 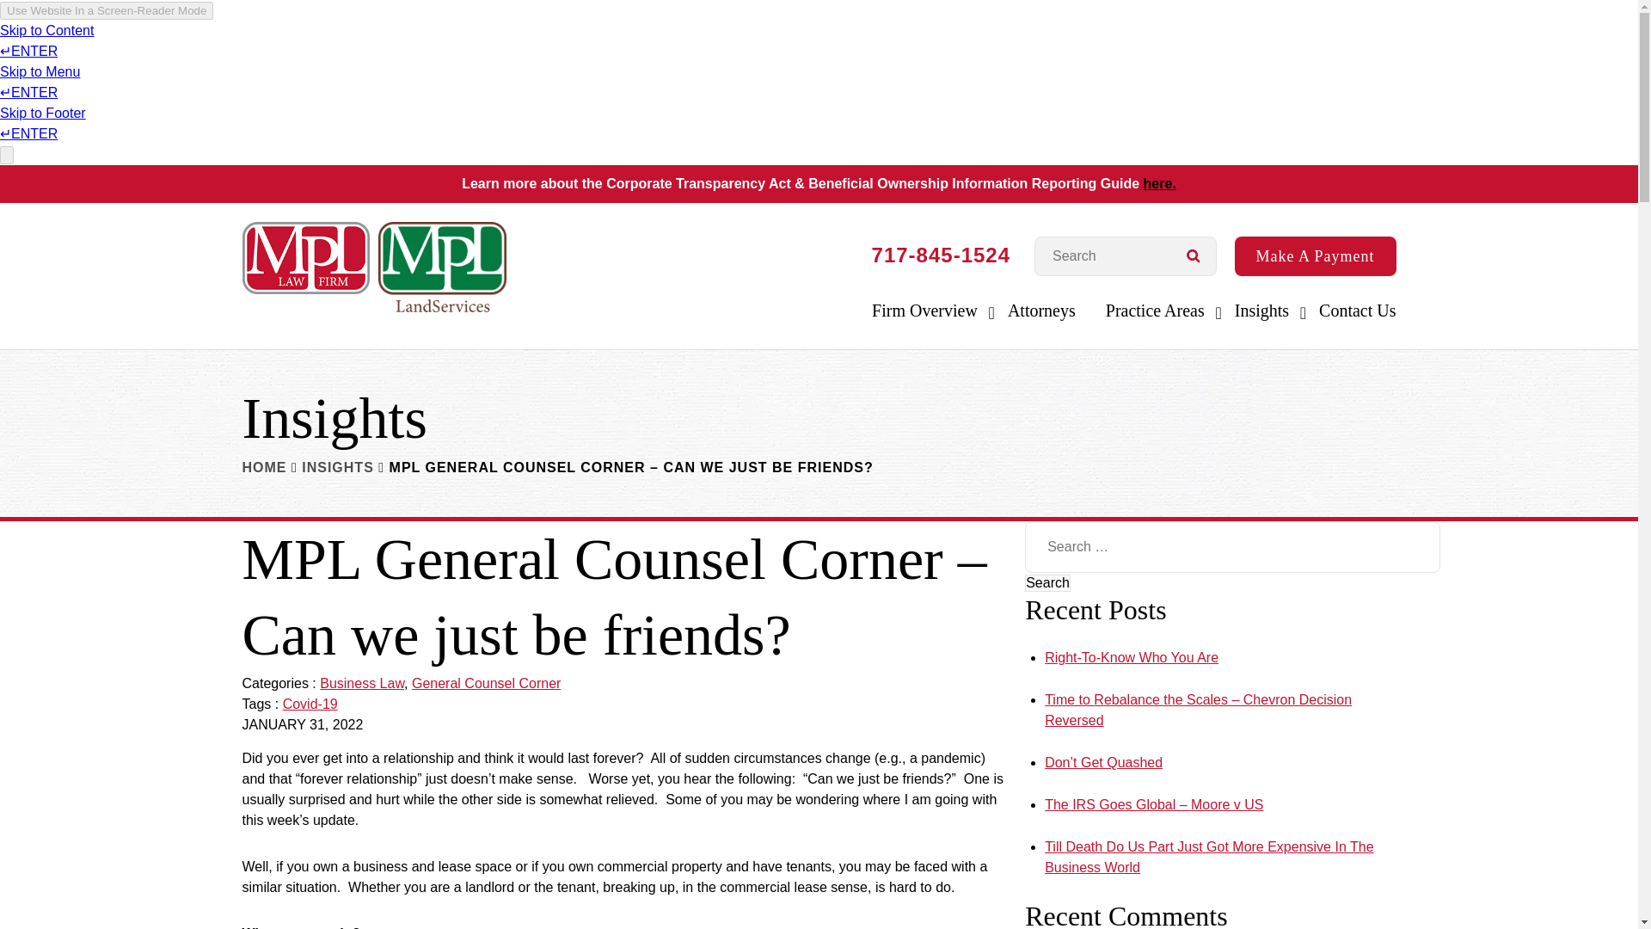 What do you see at coordinates (1126, 256) in the screenshot?
I see `Search for:` at bounding box center [1126, 256].